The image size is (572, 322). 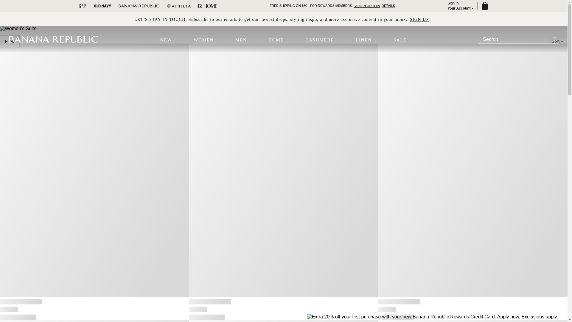 I want to click on DETAILS, so click(x=388, y=5).